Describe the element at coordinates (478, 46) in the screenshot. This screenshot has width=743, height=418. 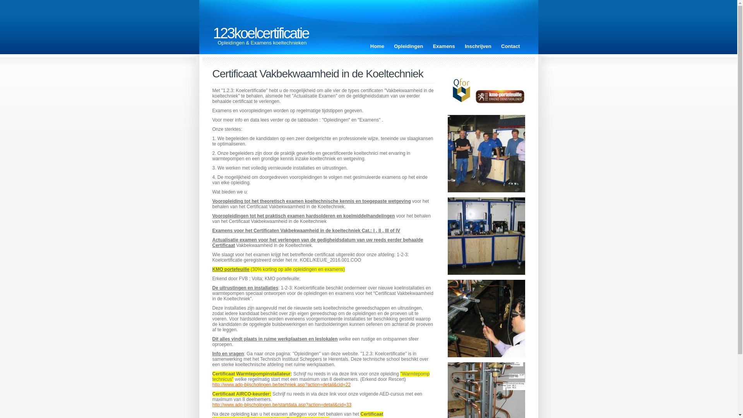
I see `Inschrijven` at that location.